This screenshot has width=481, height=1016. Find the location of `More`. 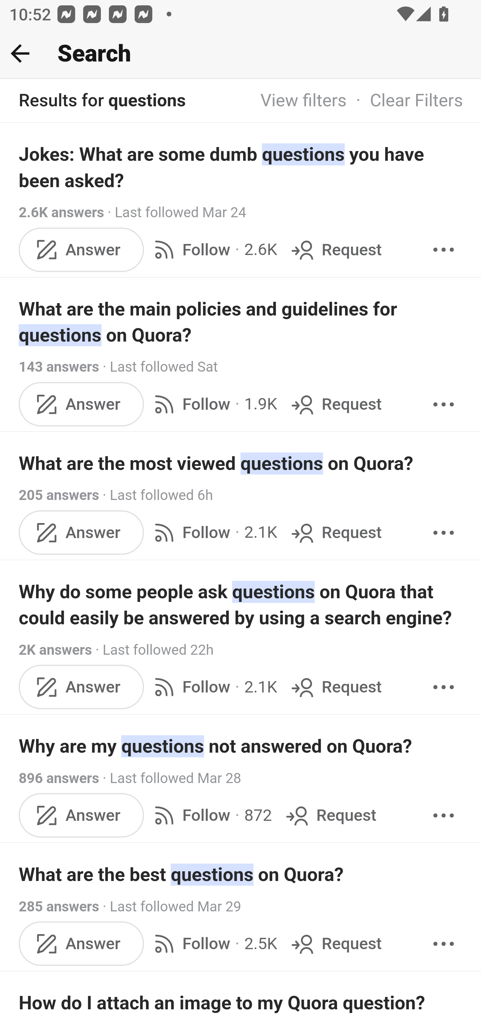

More is located at coordinates (444, 532).